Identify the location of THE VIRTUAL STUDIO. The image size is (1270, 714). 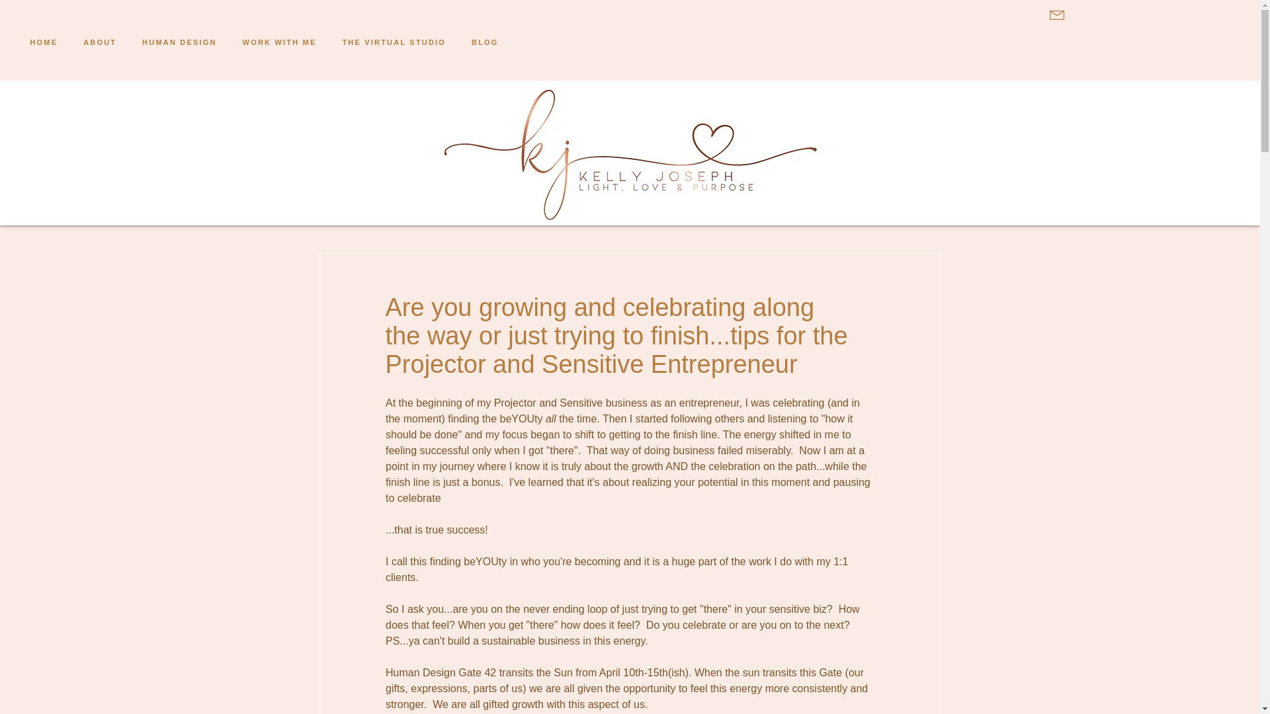
(394, 42).